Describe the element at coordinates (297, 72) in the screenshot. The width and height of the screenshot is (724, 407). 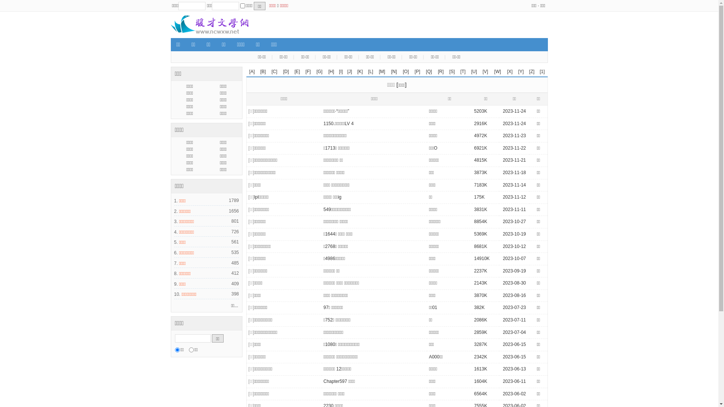
I see `[E]` at that location.